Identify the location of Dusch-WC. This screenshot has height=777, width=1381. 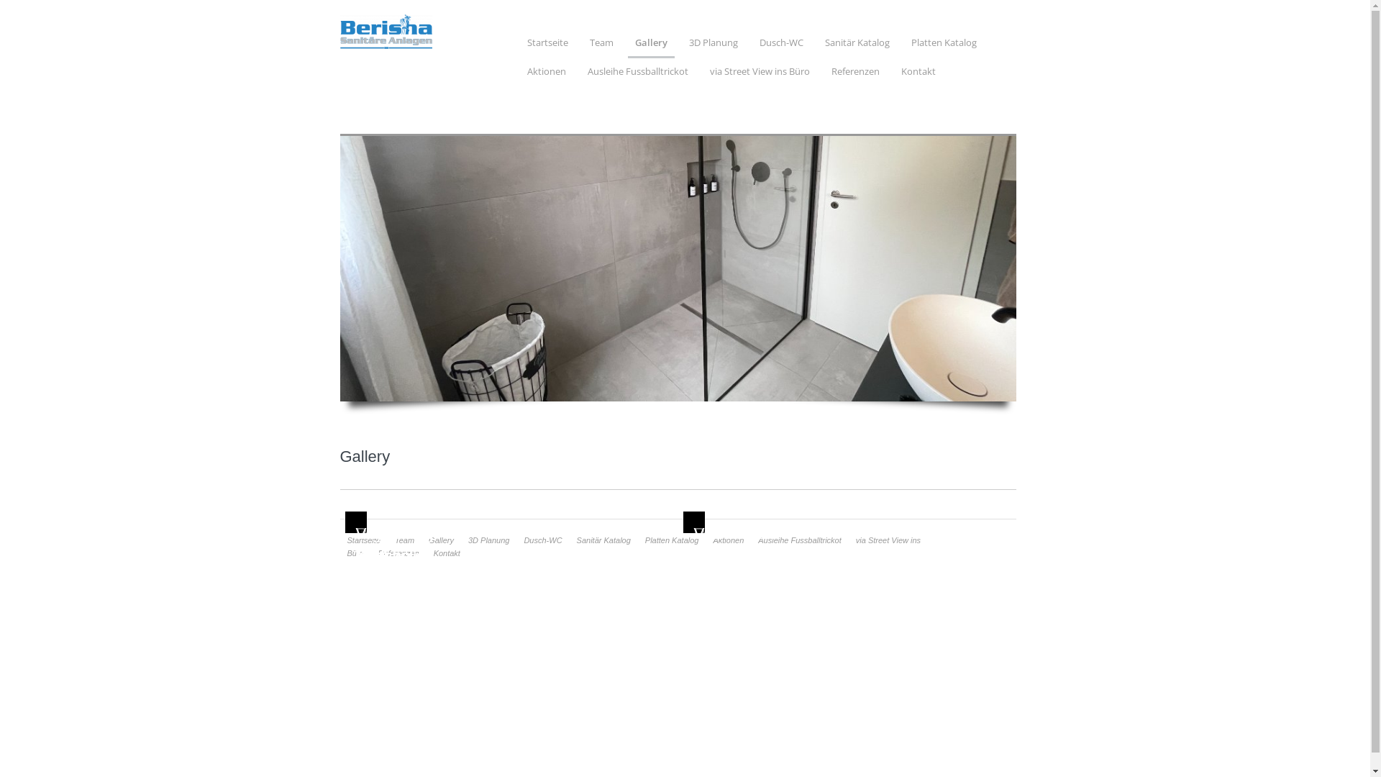
(542, 540).